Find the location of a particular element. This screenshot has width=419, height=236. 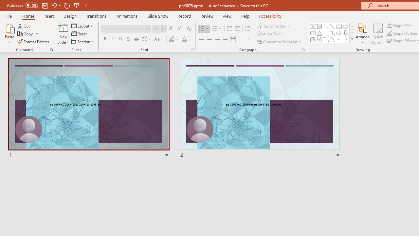

Shape Outline Green, Accent 1 is located at coordinates (389, 33).